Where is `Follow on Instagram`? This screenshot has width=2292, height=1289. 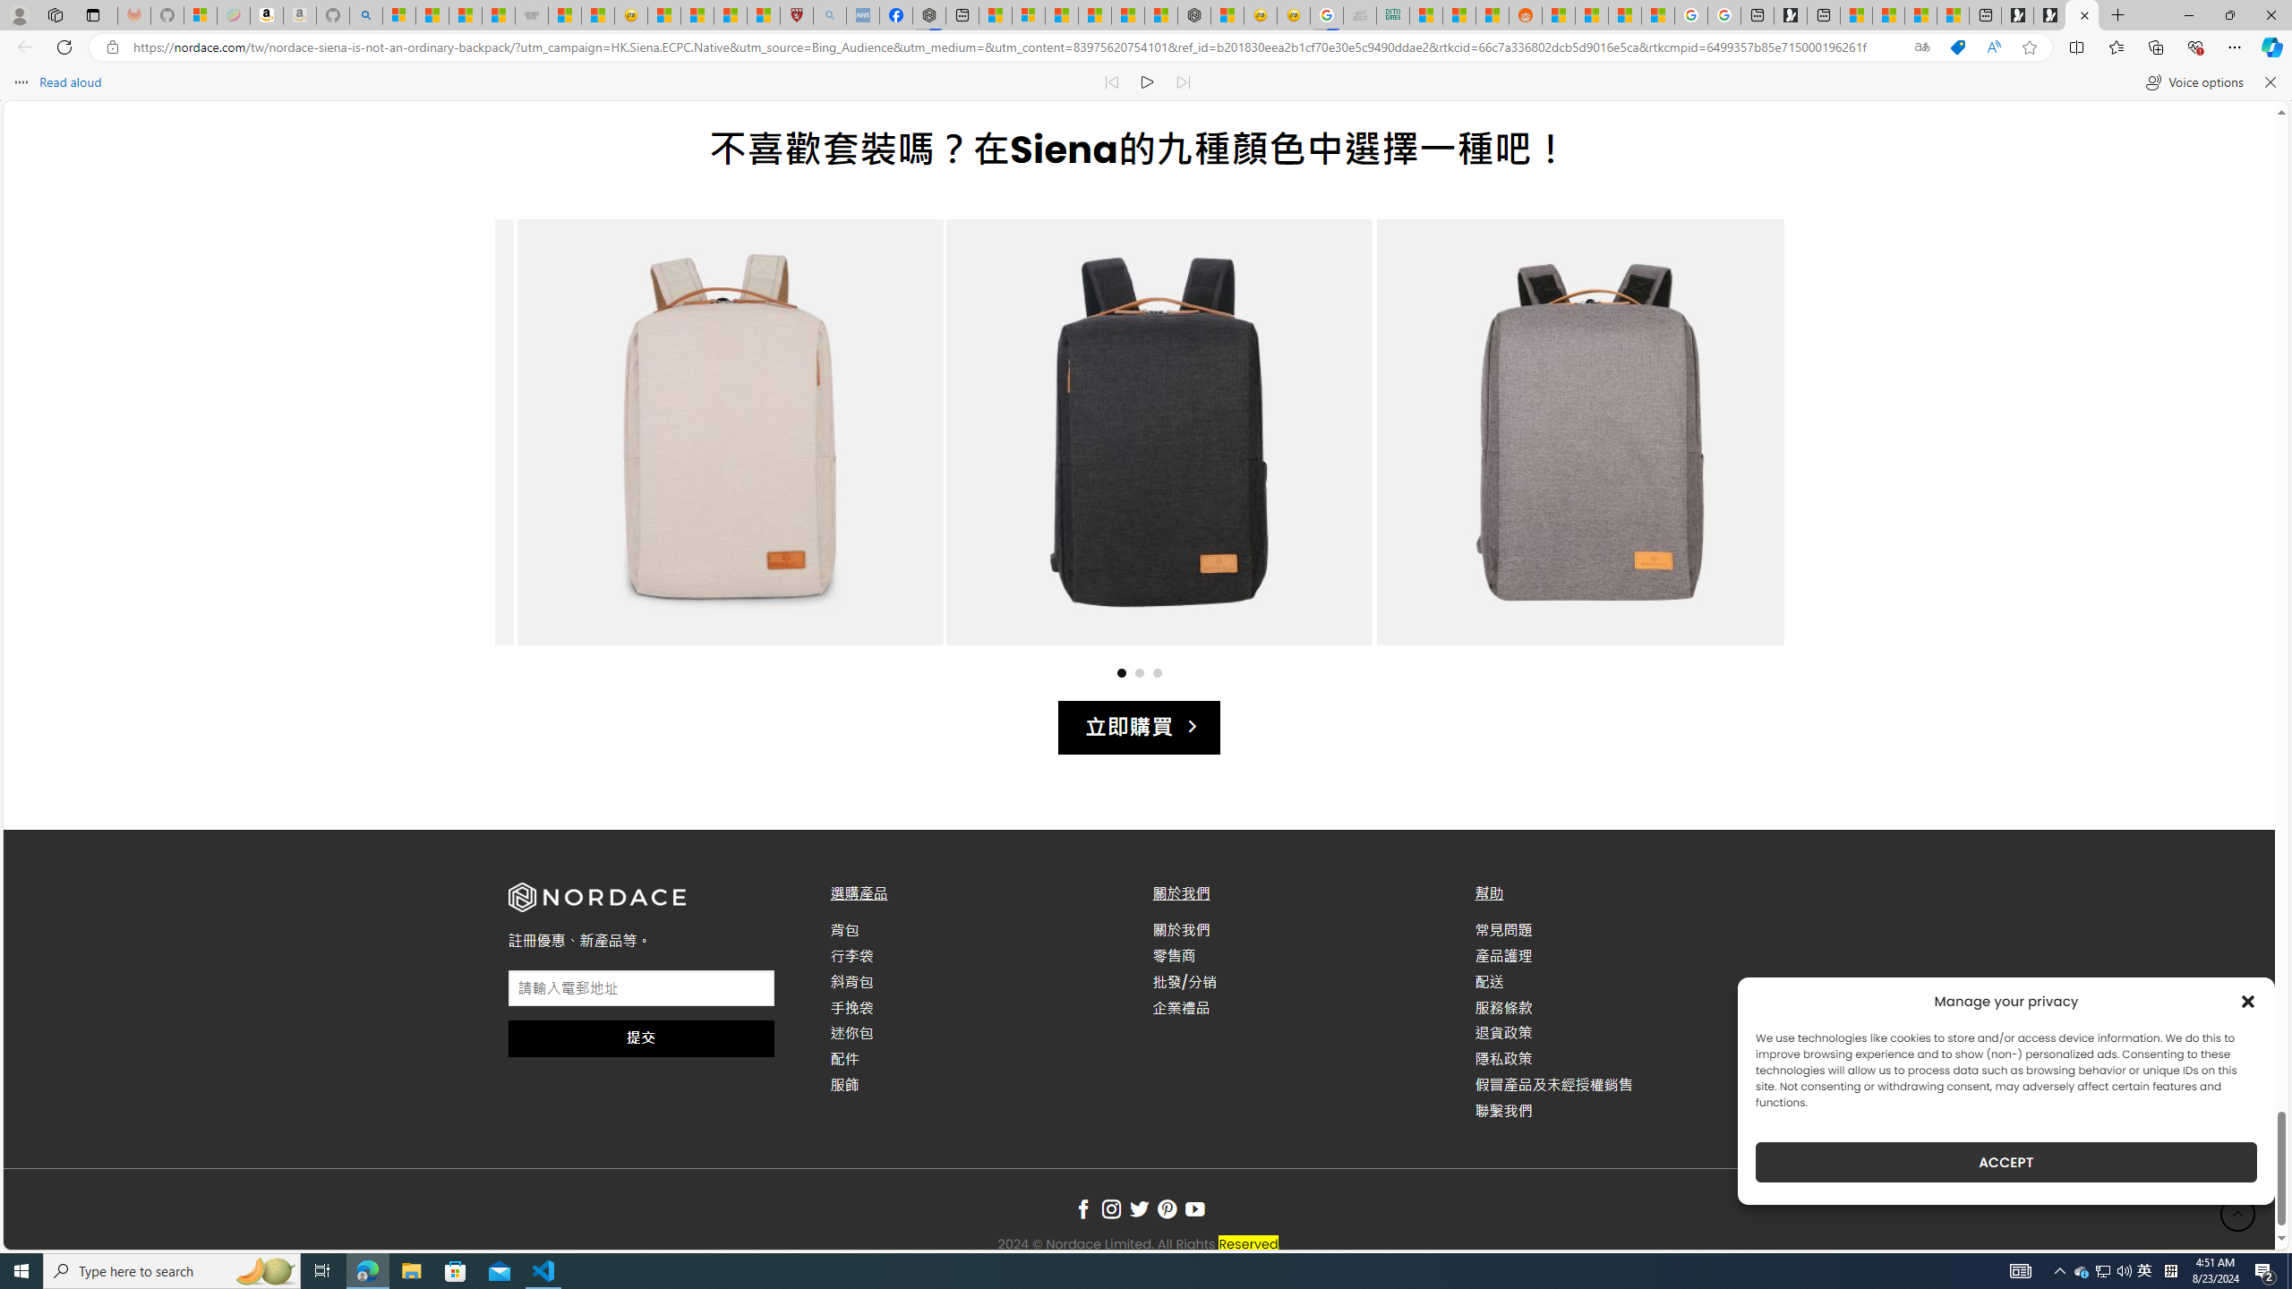 Follow on Instagram is located at coordinates (1111, 1210).